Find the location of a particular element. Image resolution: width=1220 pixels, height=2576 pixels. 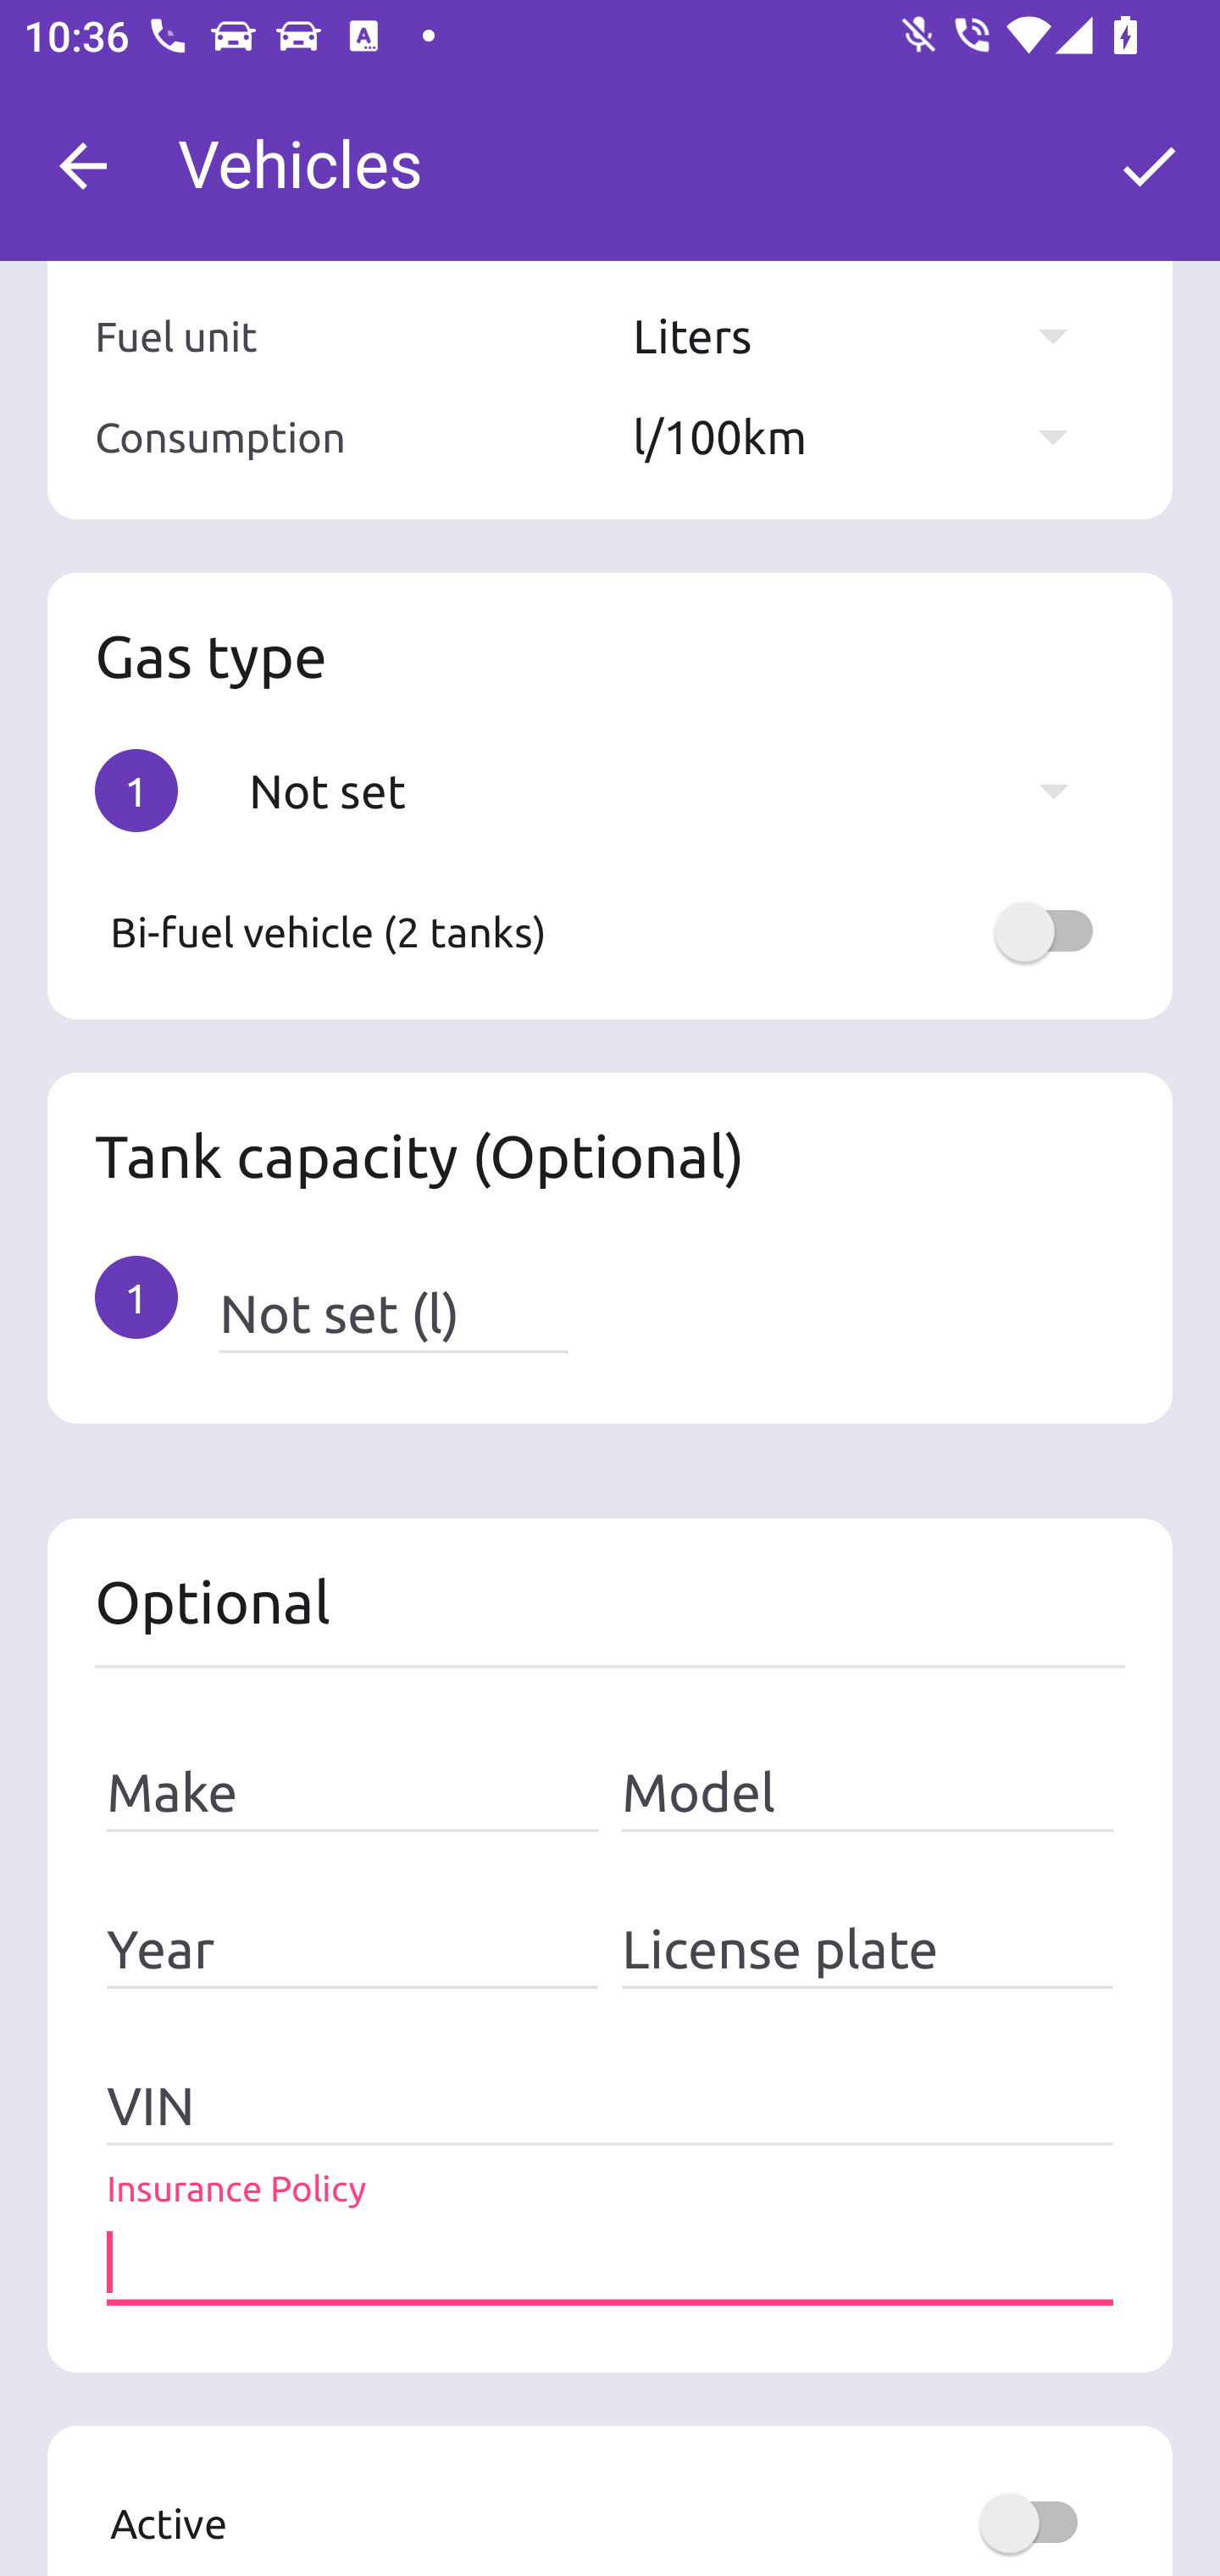

Not set (l) is located at coordinates (393, 1313).